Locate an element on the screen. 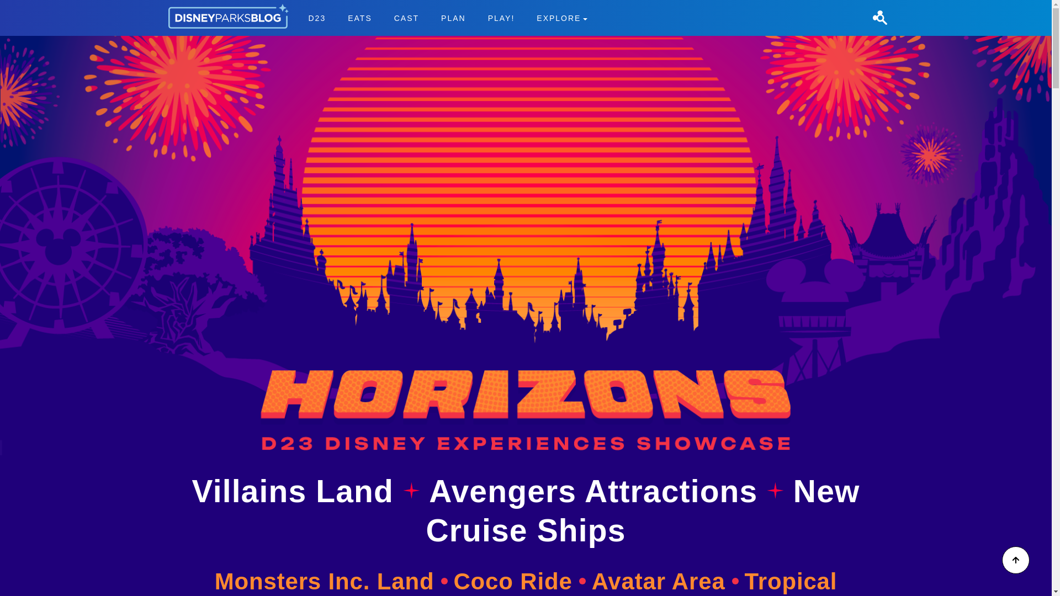  Monsters Inc. Land is located at coordinates (331, 581).